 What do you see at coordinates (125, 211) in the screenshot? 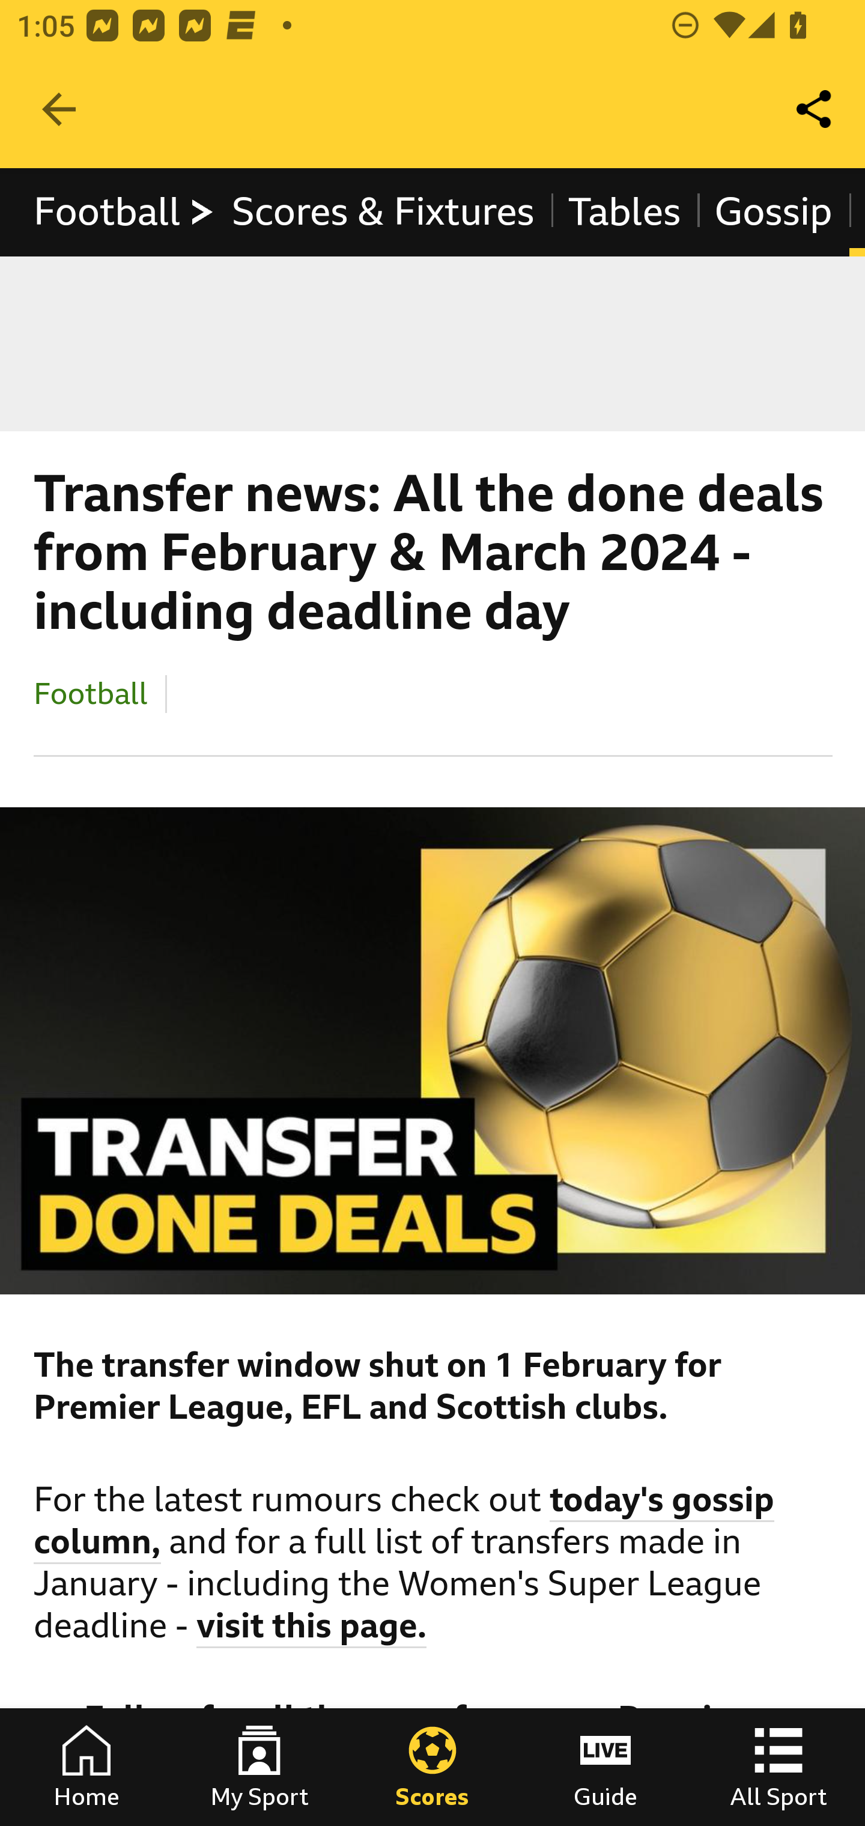
I see `Football ` at bounding box center [125, 211].